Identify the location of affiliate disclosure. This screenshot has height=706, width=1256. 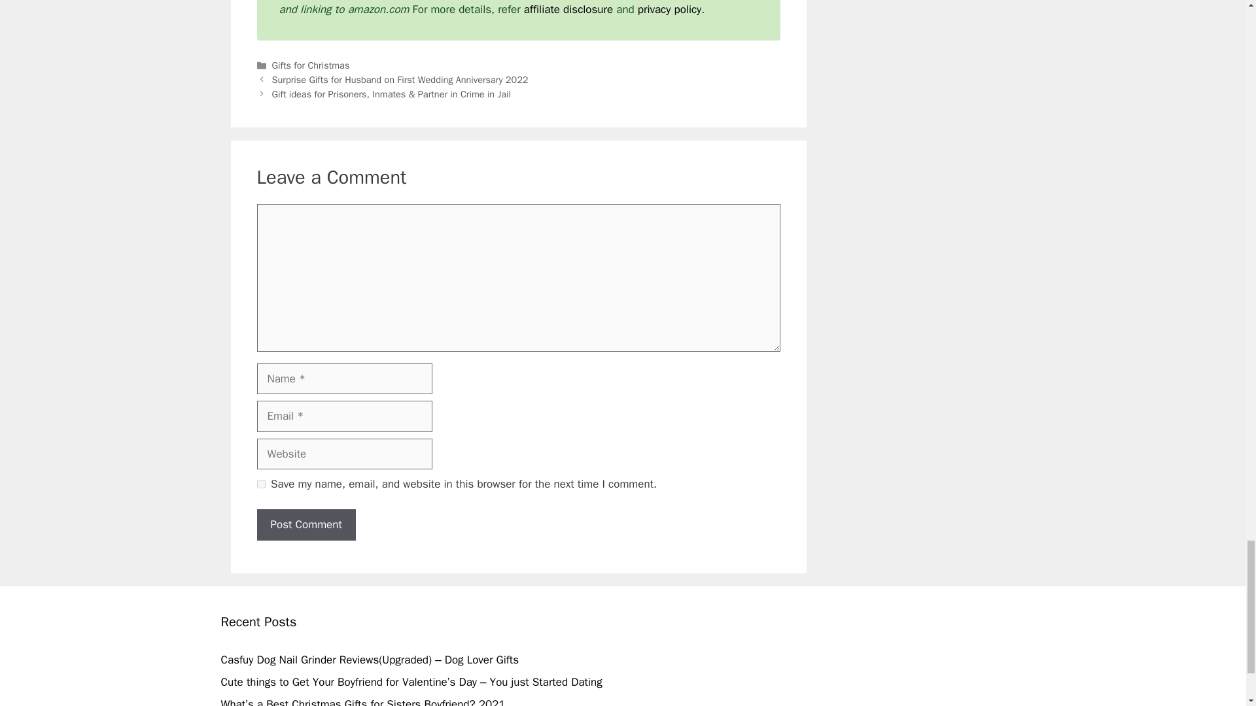
(568, 9).